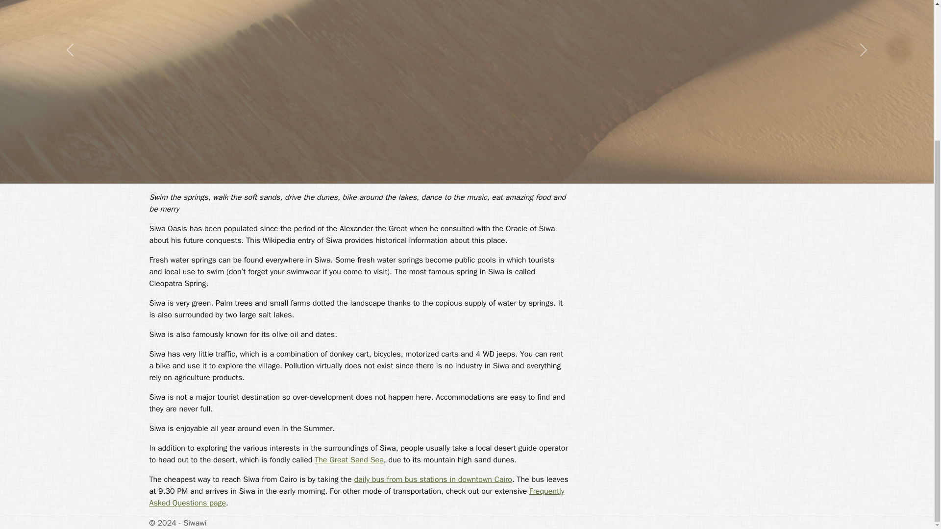 The width and height of the screenshot is (941, 529). Describe the element at coordinates (356, 497) in the screenshot. I see `Frequently Asked Questions page` at that location.